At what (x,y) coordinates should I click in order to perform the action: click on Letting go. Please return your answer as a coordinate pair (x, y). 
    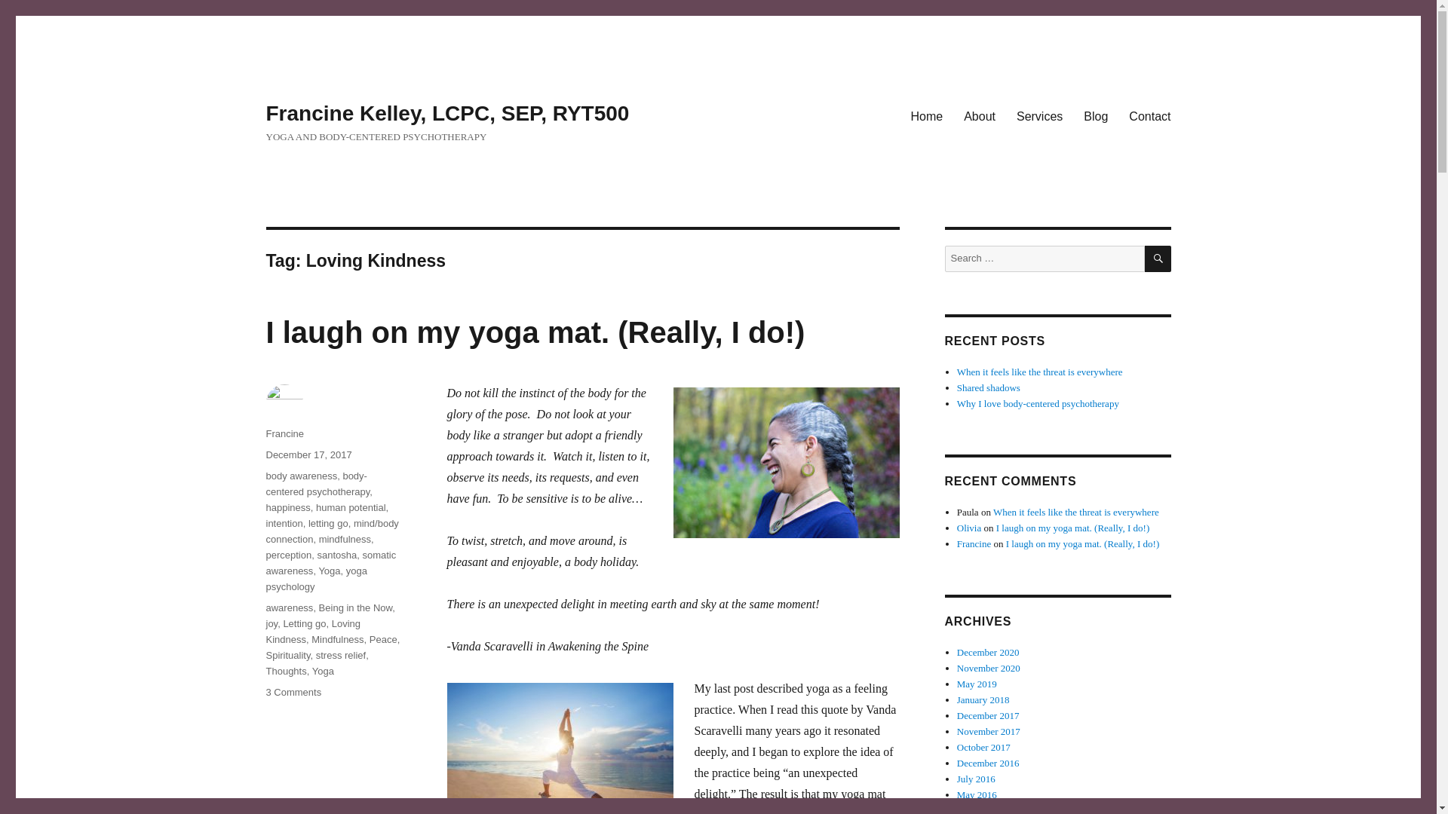
    Looking at the image, I should click on (304, 623).